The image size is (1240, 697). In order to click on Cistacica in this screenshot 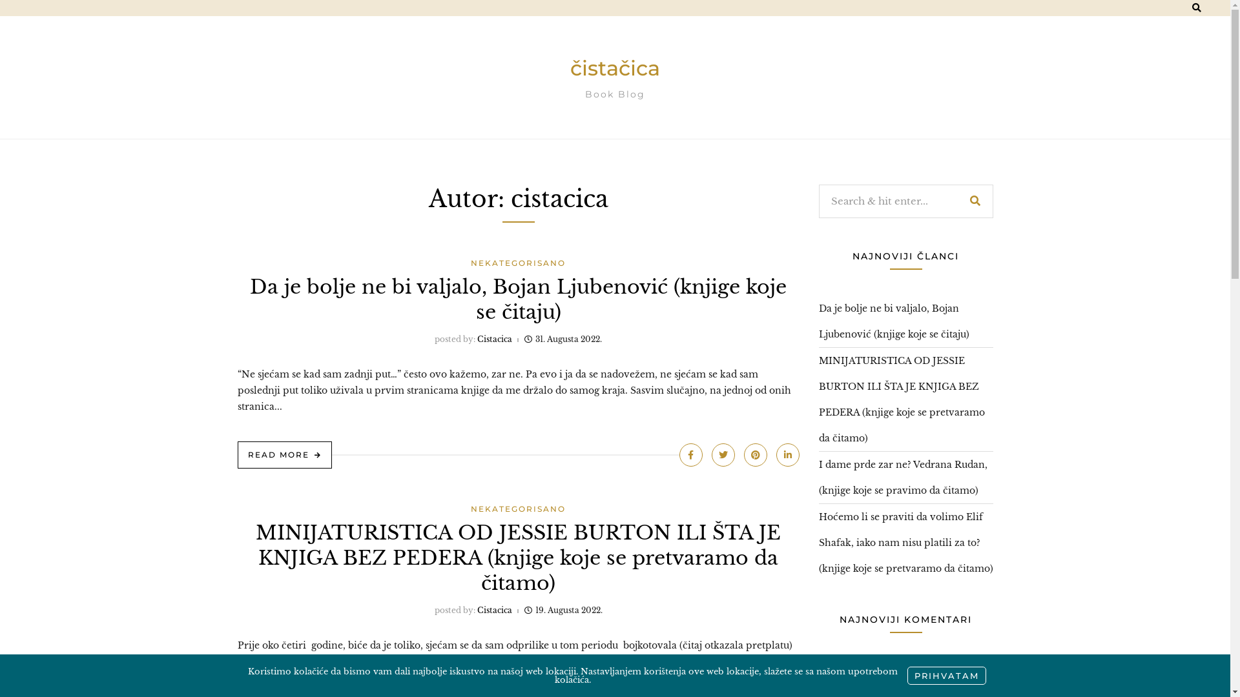, I will do `click(494, 611)`.